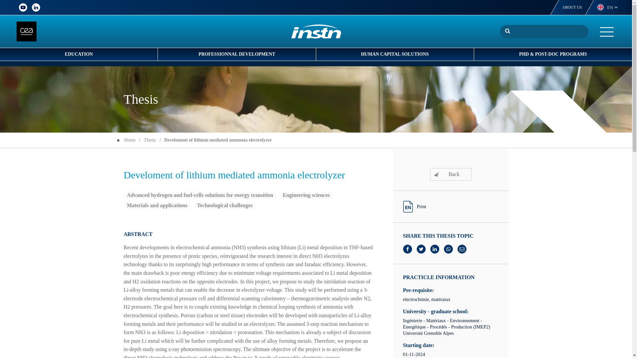 This screenshot has height=358, width=637. Describe the element at coordinates (79, 54) in the screenshot. I see `EDUCATION` at that location.